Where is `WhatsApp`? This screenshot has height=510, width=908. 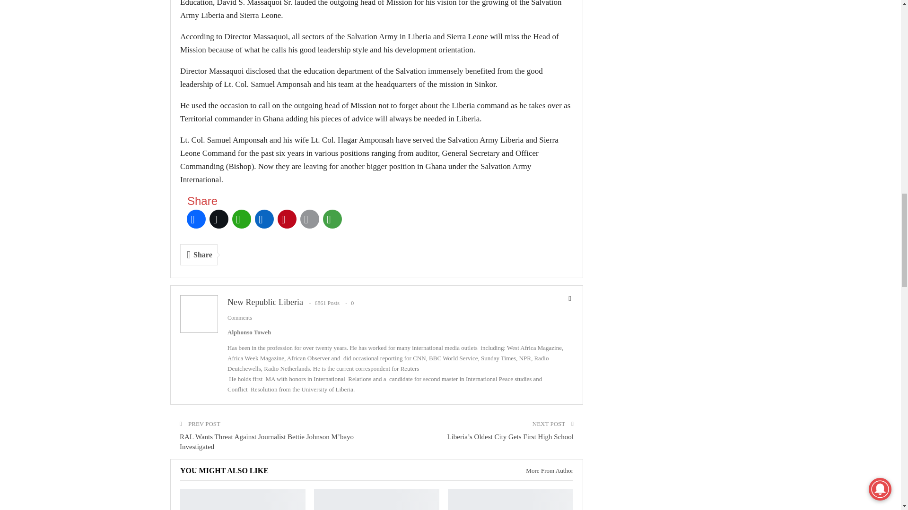
WhatsApp is located at coordinates (242, 219).